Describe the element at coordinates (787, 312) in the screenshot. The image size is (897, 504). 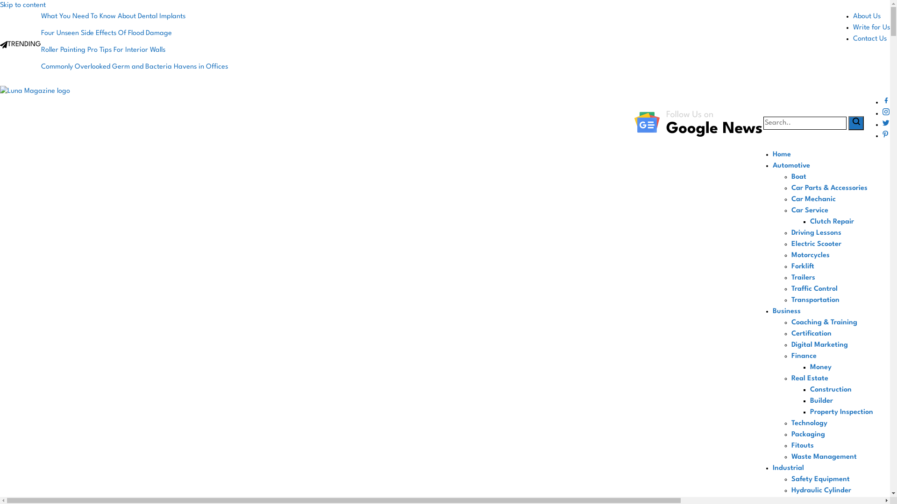
I see `Business` at that location.